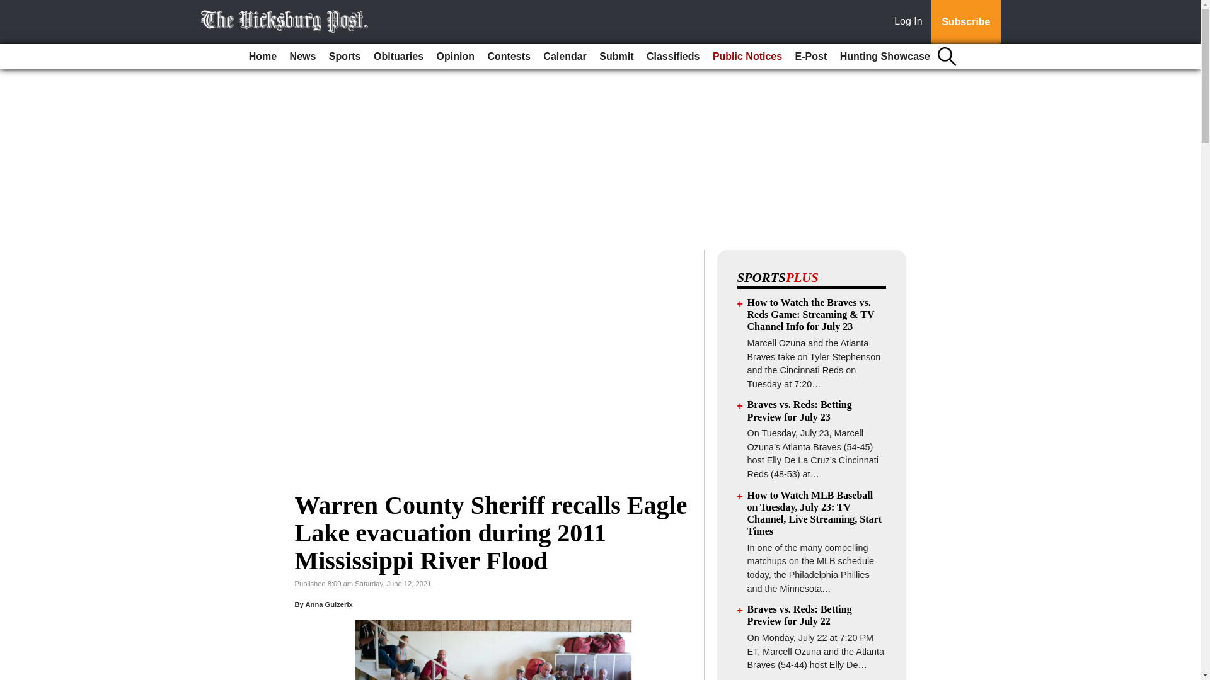 This screenshot has width=1210, height=680. What do you see at coordinates (398, 57) in the screenshot?
I see `Obituaries` at bounding box center [398, 57].